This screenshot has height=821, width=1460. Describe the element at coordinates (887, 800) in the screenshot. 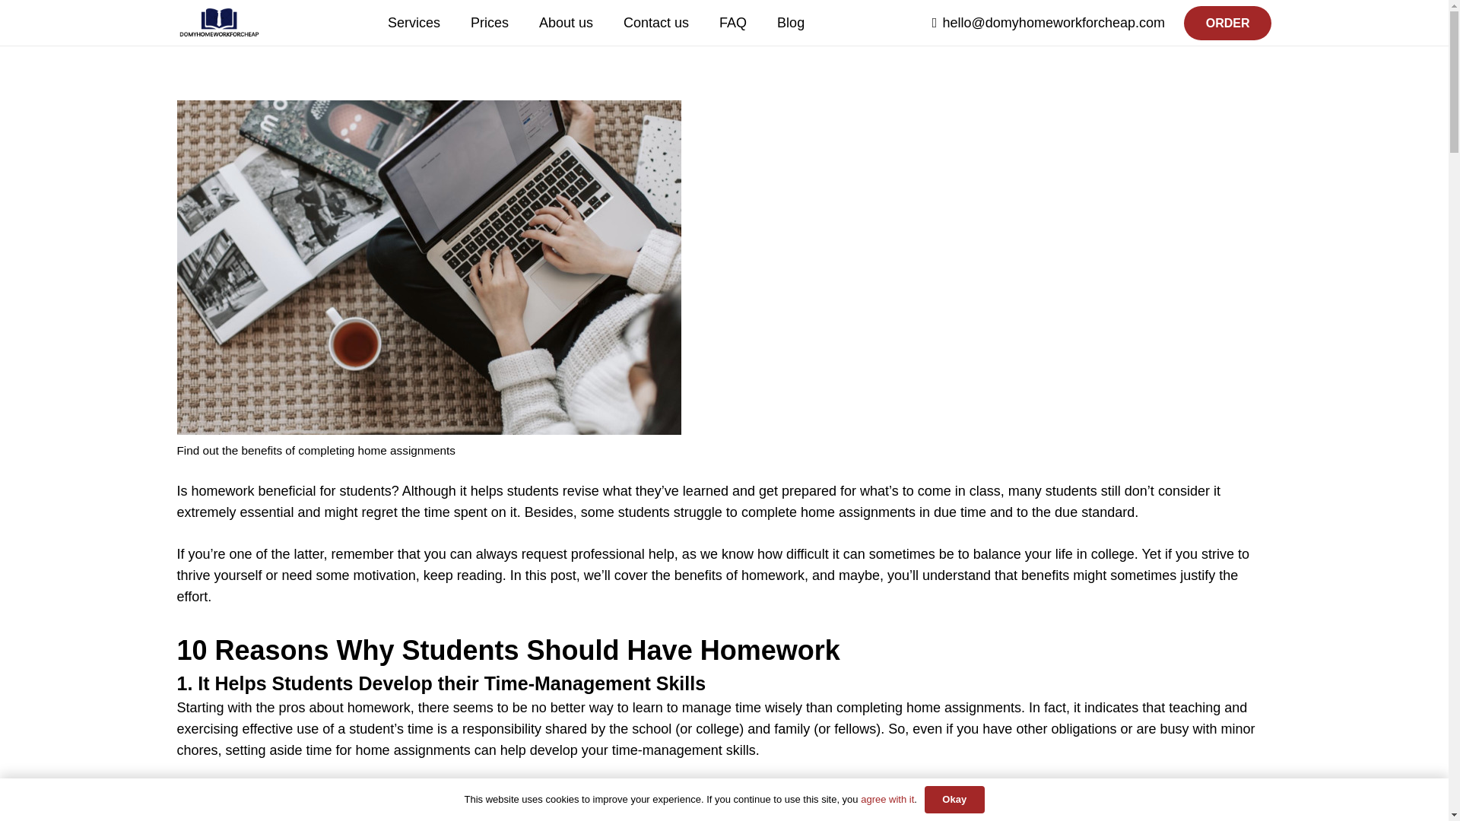

I see `agree with it` at that location.